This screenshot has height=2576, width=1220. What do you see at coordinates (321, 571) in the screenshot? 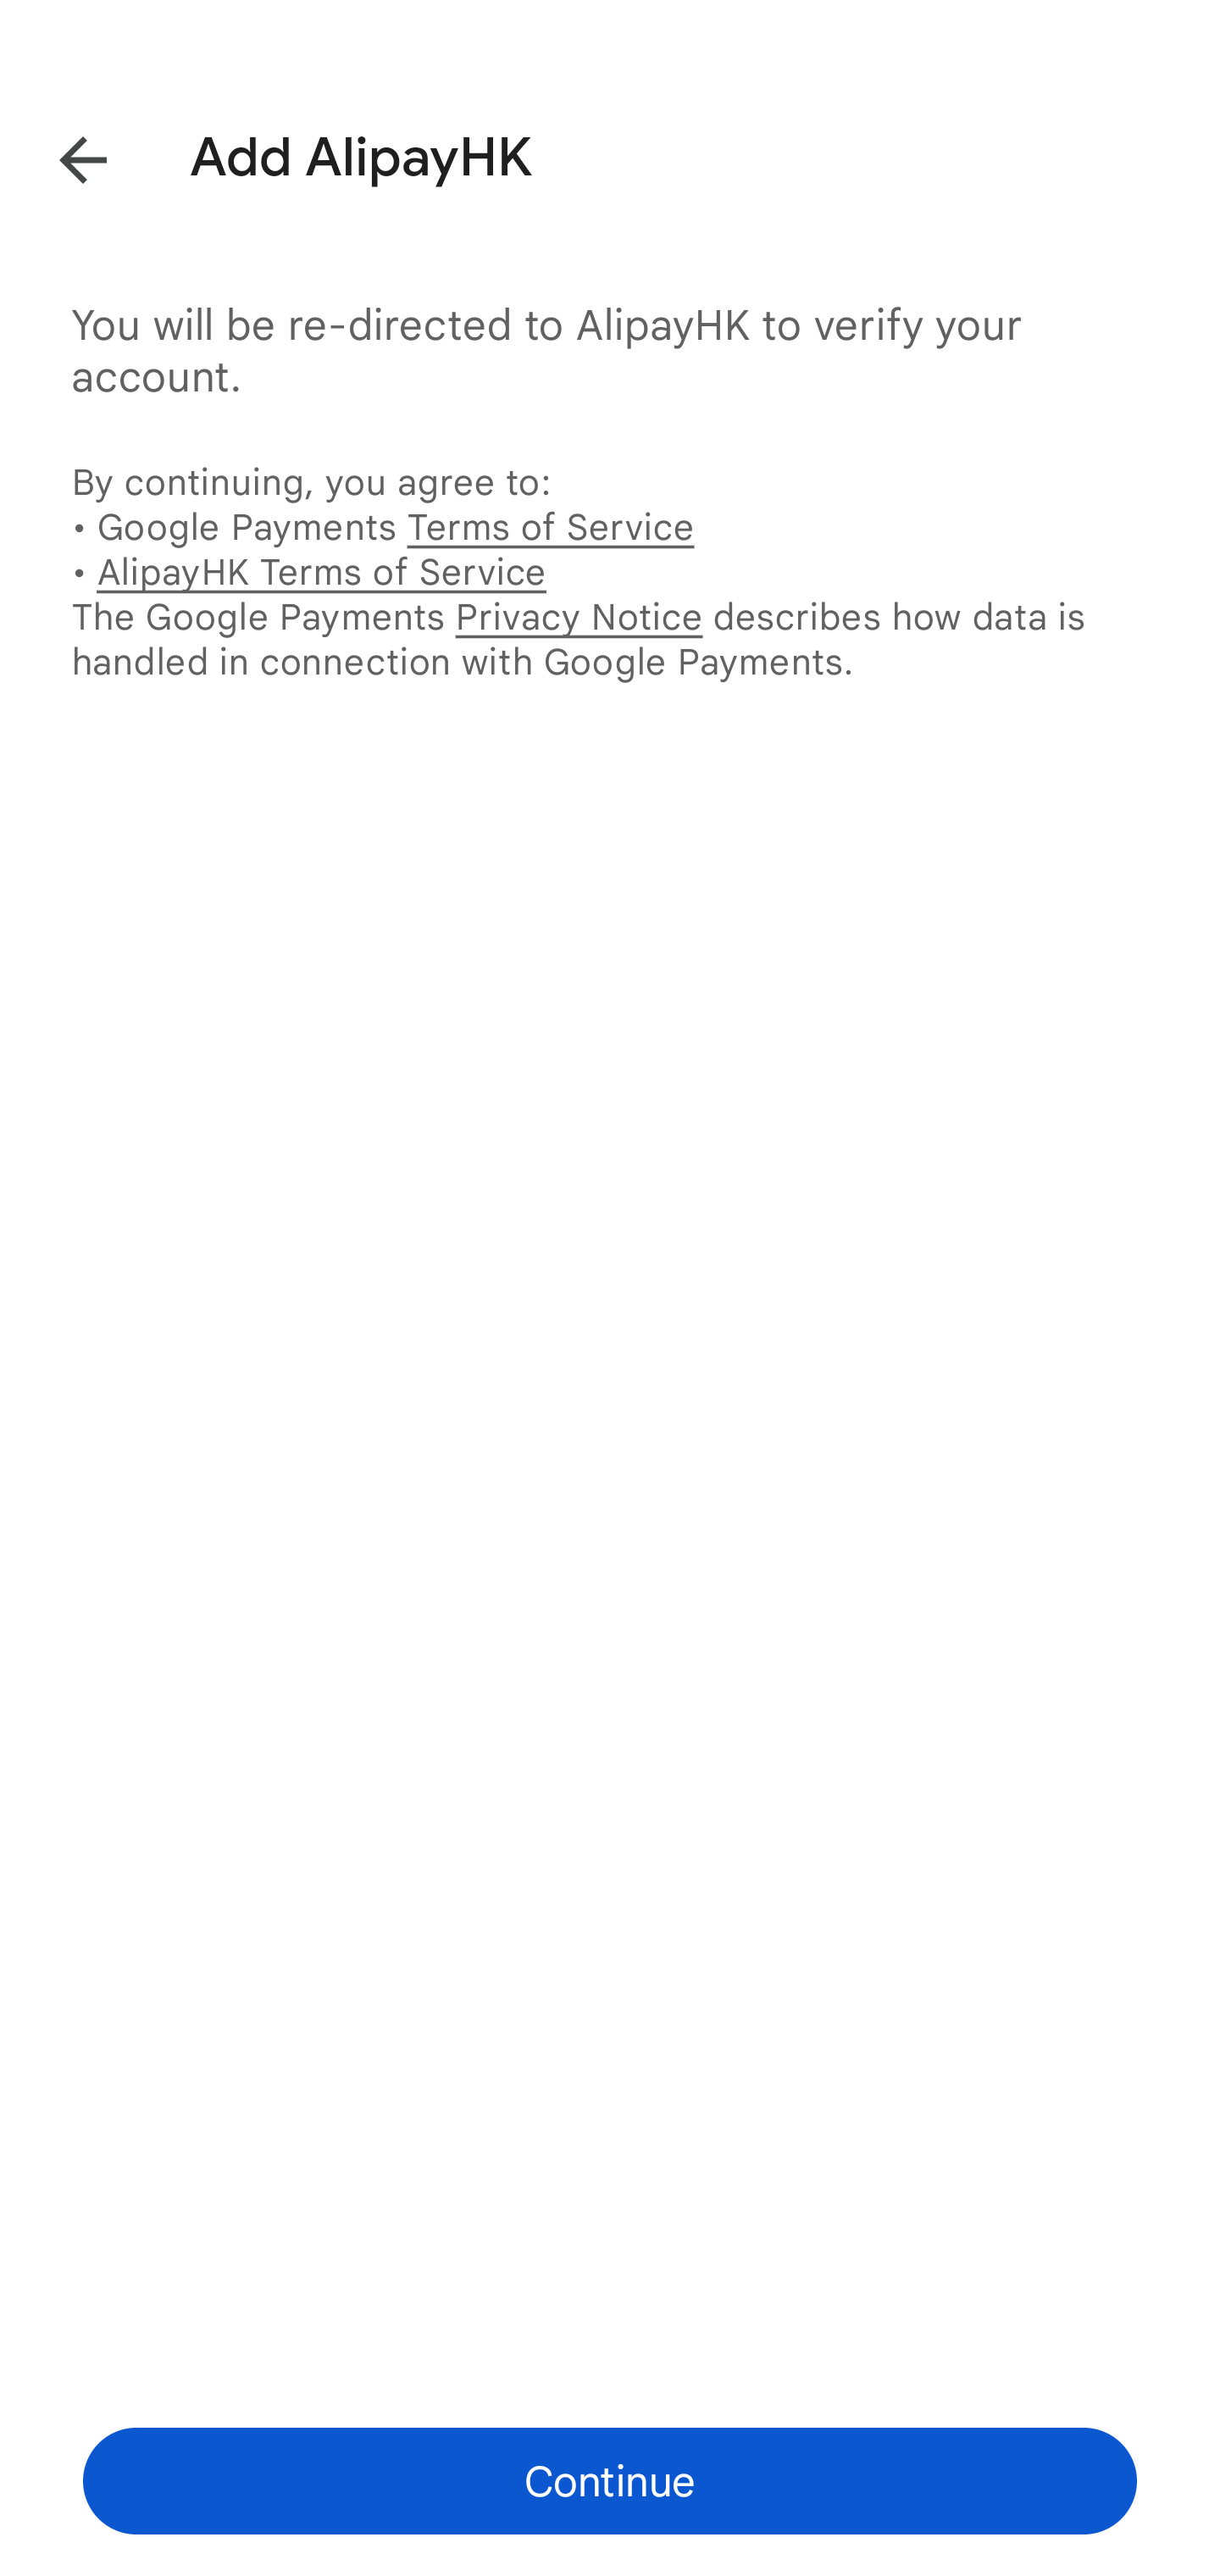
I see `AlipayHK Terms of Service` at bounding box center [321, 571].